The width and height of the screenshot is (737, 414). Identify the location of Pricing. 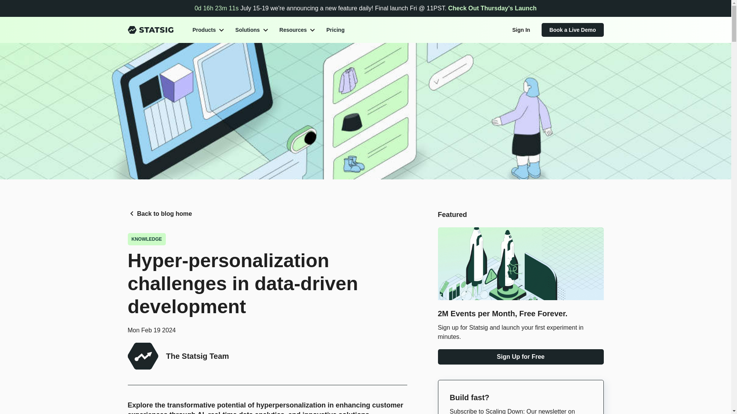
(335, 30).